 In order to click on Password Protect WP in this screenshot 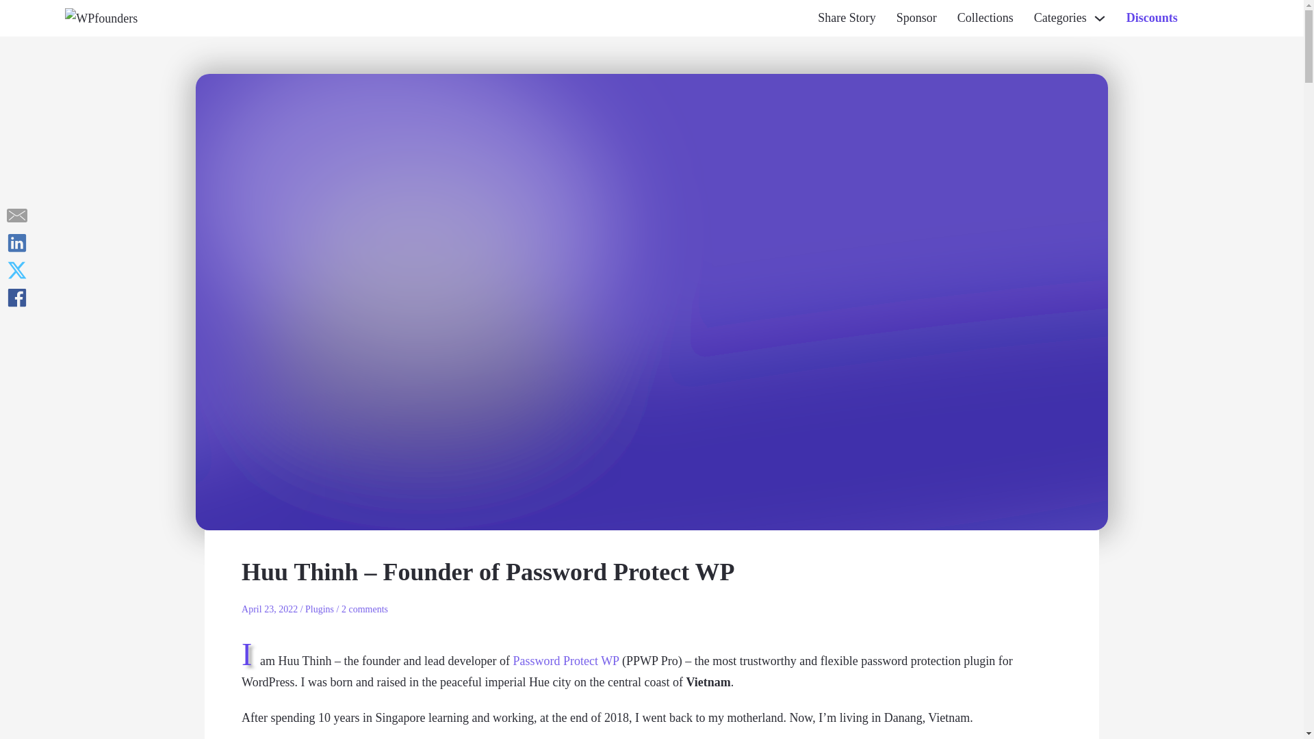, I will do `click(565, 661)`.